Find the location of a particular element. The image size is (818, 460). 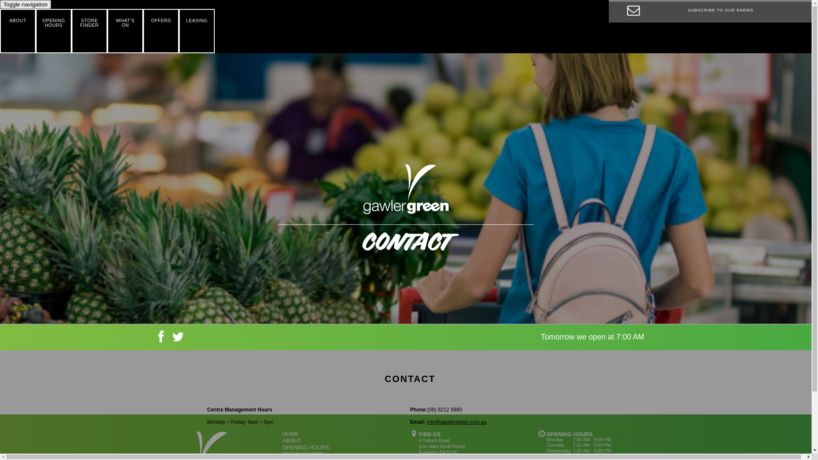

Toggle navigation is located at coordinates (26, 4).